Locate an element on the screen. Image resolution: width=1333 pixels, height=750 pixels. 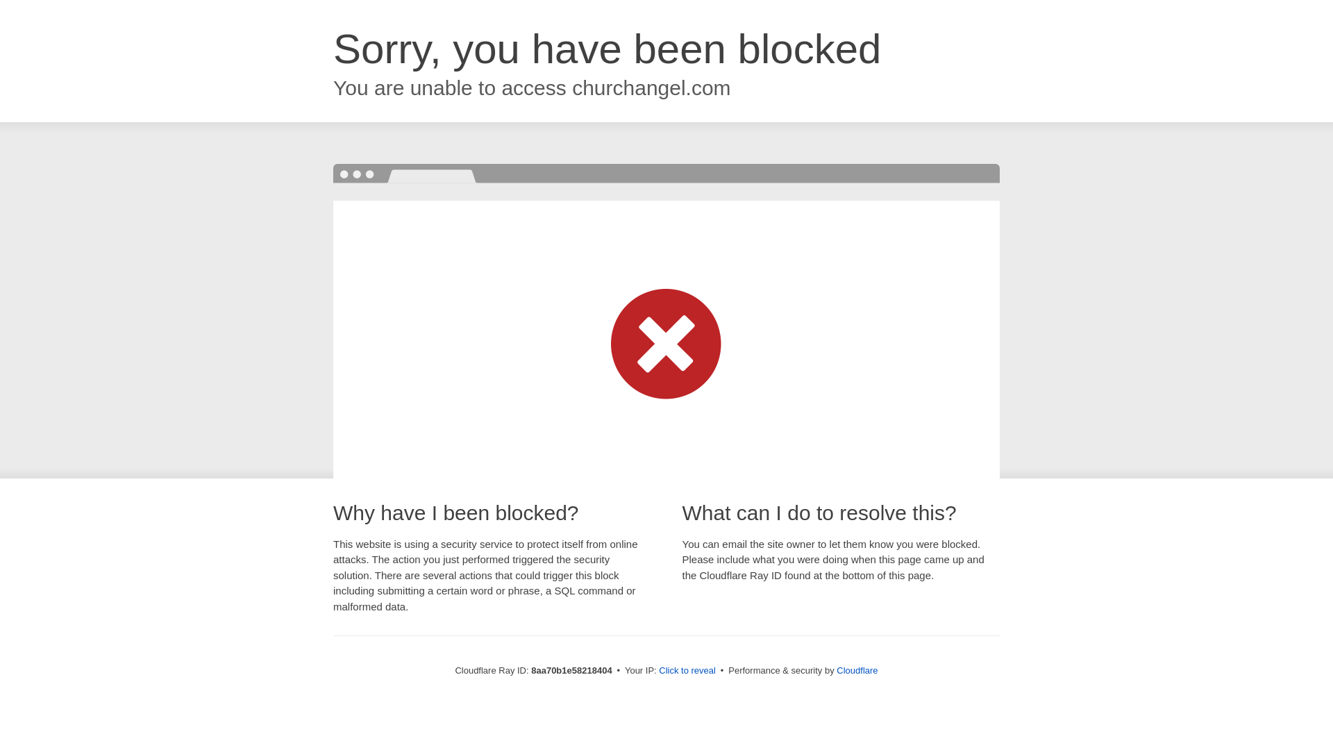
Cloudflare is located at coordinates (857, 670).